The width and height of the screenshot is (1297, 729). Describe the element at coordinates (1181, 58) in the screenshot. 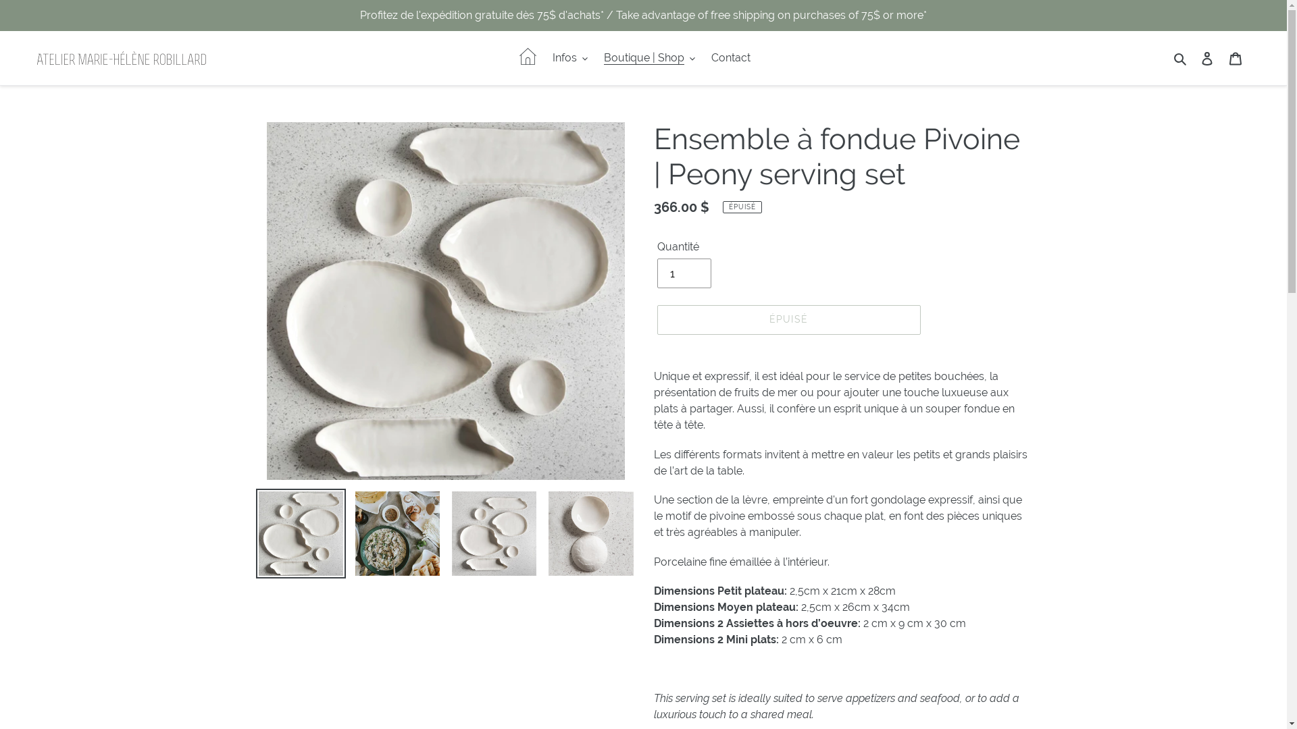

I see `Rechercher` at that location.